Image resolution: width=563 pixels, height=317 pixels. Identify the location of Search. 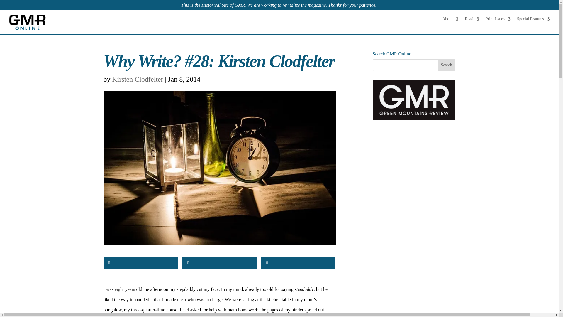
(447, 65).